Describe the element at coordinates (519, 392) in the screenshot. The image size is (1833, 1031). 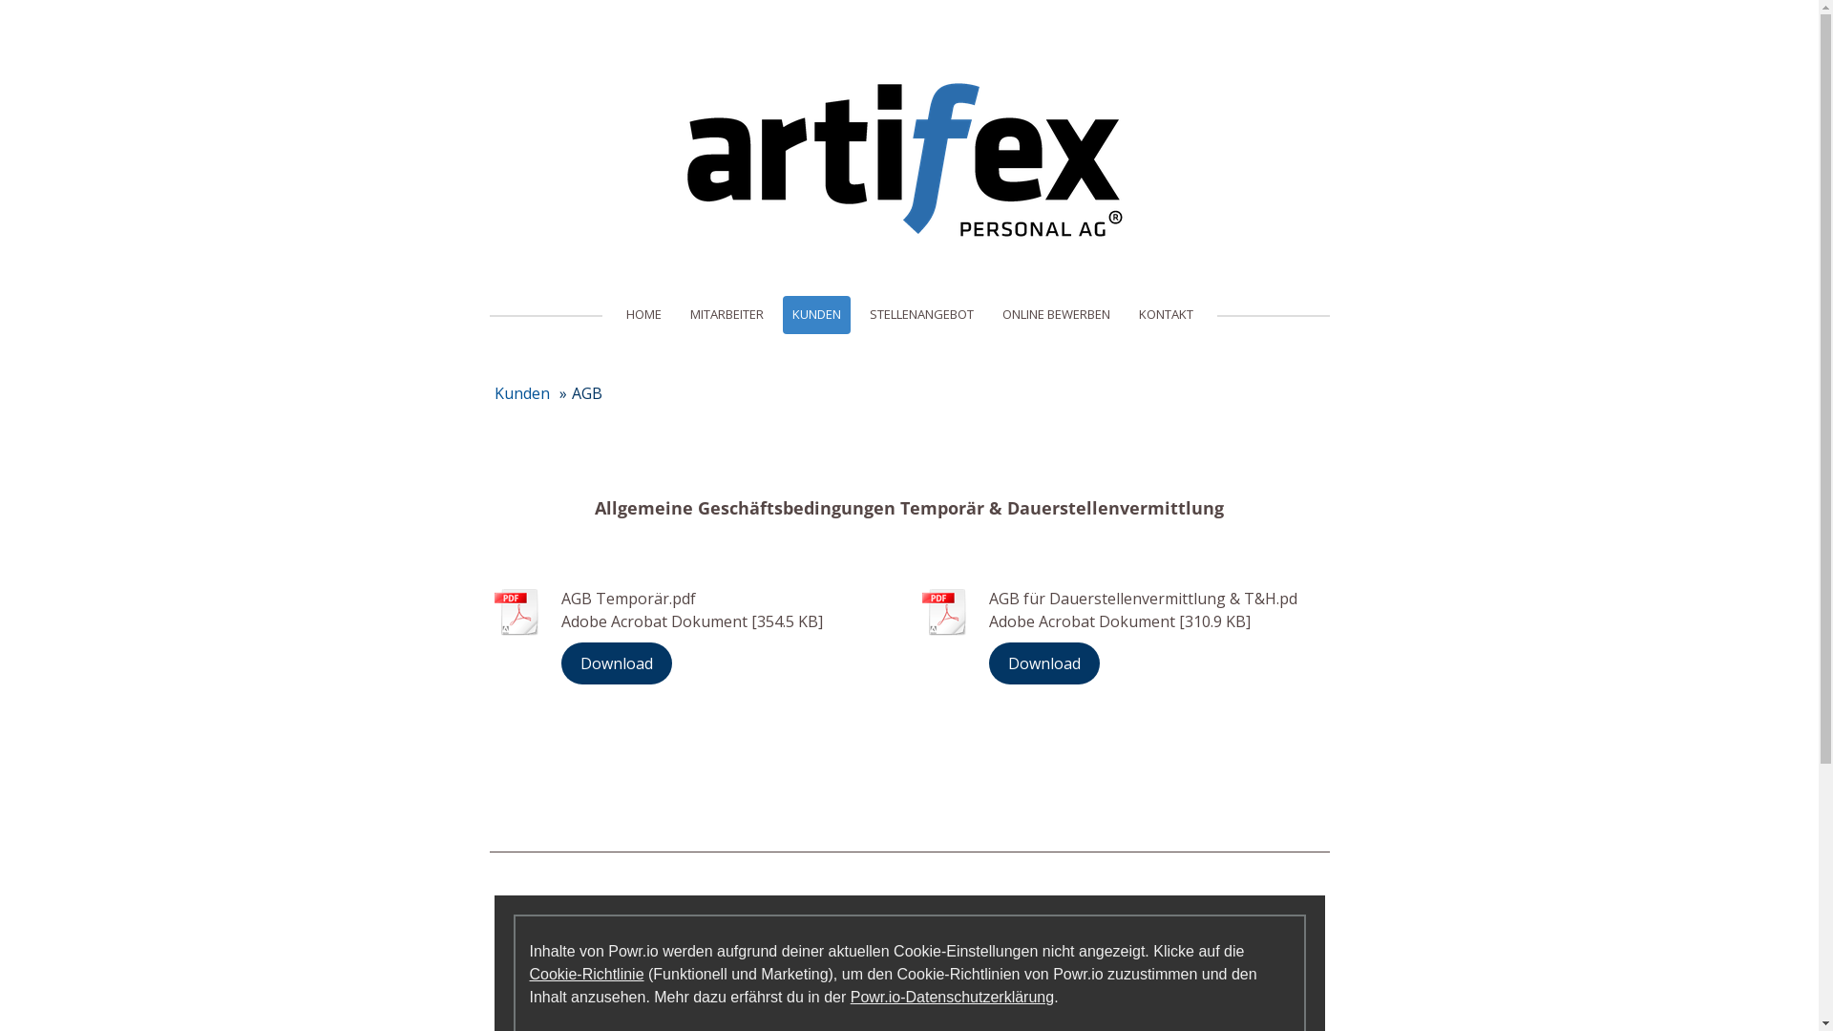
I see `Kunden` at that location.